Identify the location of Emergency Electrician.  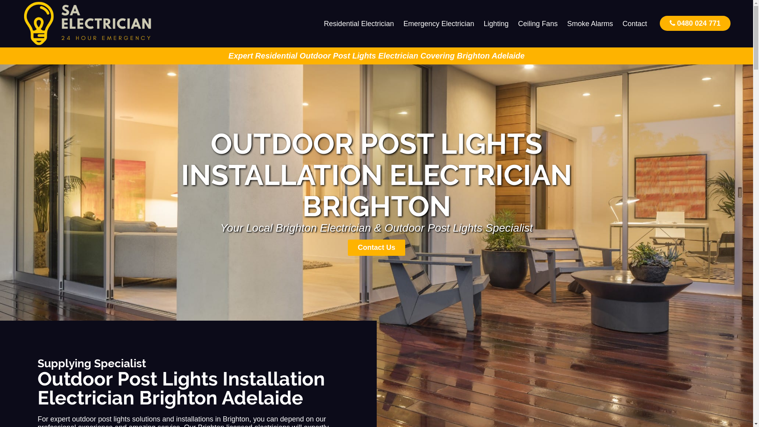
(439, 24).